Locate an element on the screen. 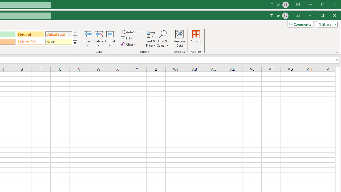  Linked Cell is located at coordinates (30, 42).